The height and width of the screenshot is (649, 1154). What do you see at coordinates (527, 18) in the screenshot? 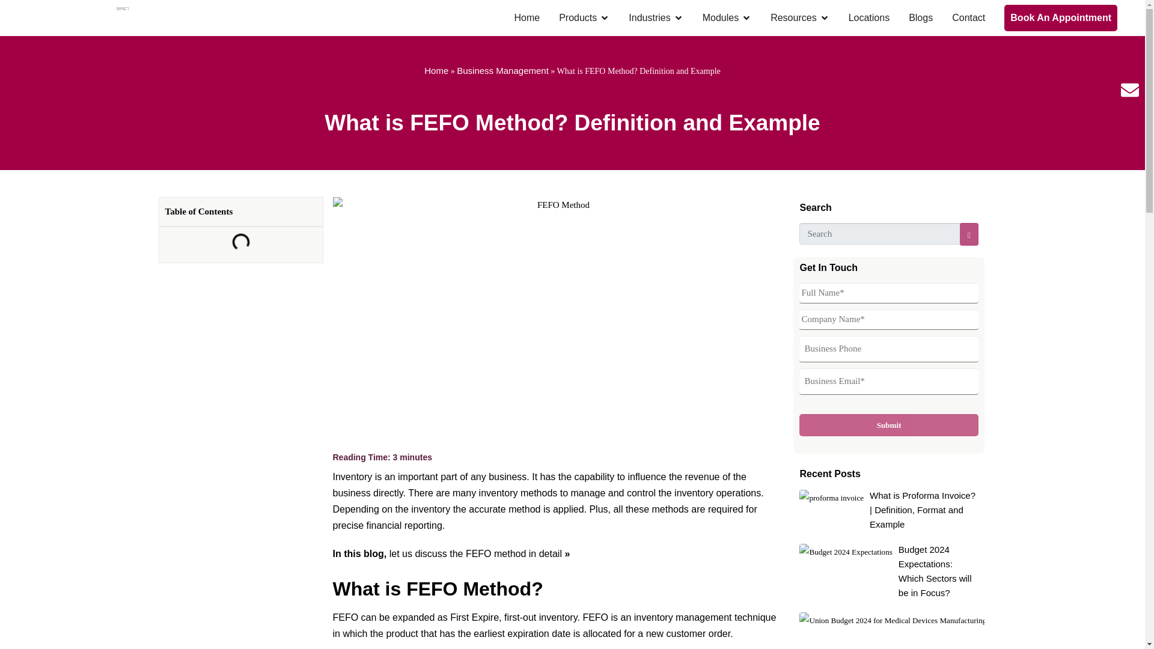
I see `Home` at bounding box center [527, 18].